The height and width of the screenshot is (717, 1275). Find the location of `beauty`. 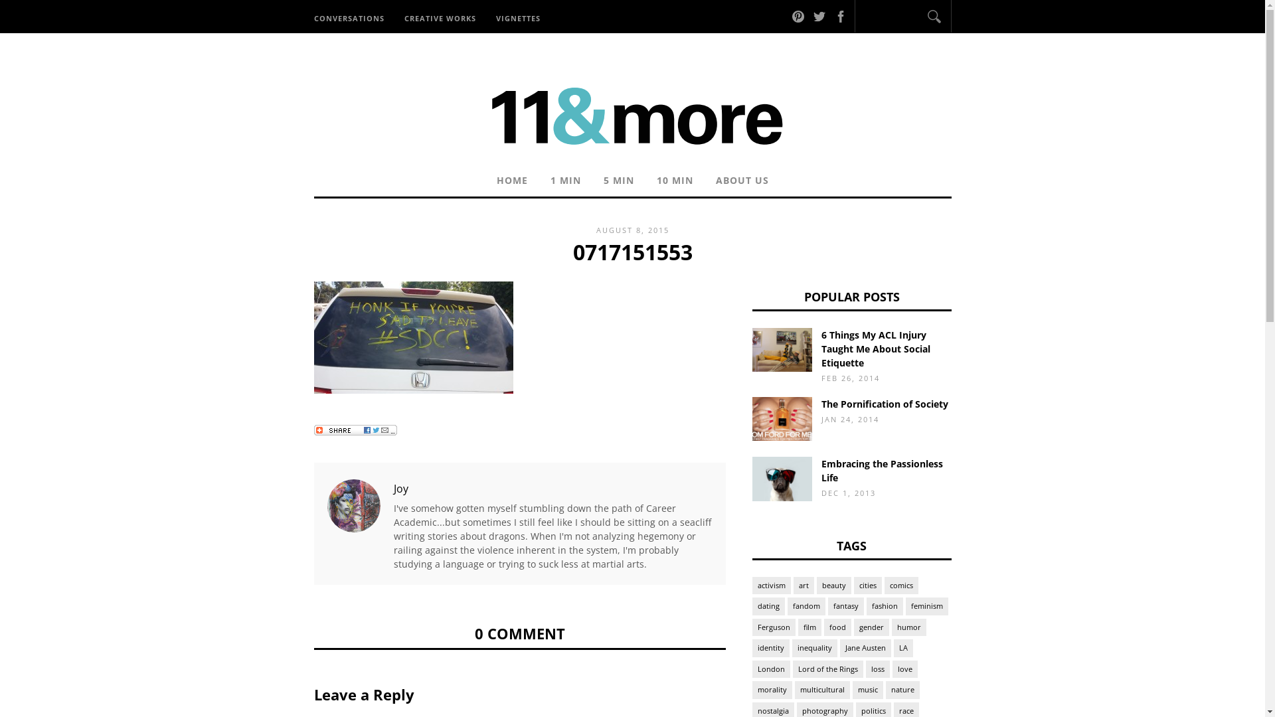

beauty is located at coordinates (834, 586).